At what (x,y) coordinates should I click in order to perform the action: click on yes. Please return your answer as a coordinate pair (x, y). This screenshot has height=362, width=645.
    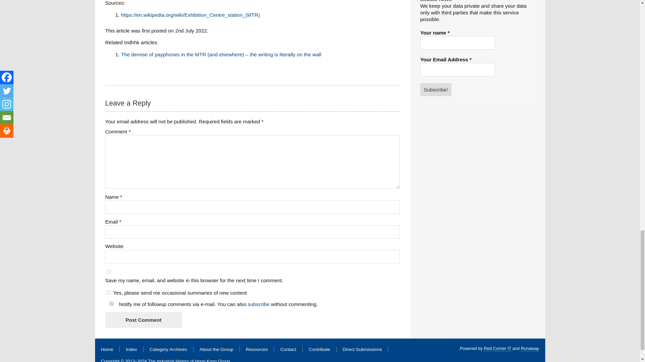
    Looking at the image, I should click on (112, 304).